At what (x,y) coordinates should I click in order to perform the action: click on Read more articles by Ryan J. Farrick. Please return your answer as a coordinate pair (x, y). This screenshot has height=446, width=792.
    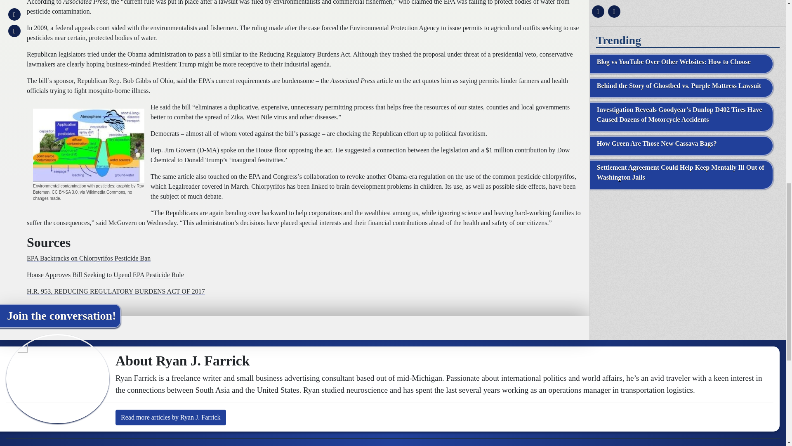
    Looking at the image, I should click on (171, 418).